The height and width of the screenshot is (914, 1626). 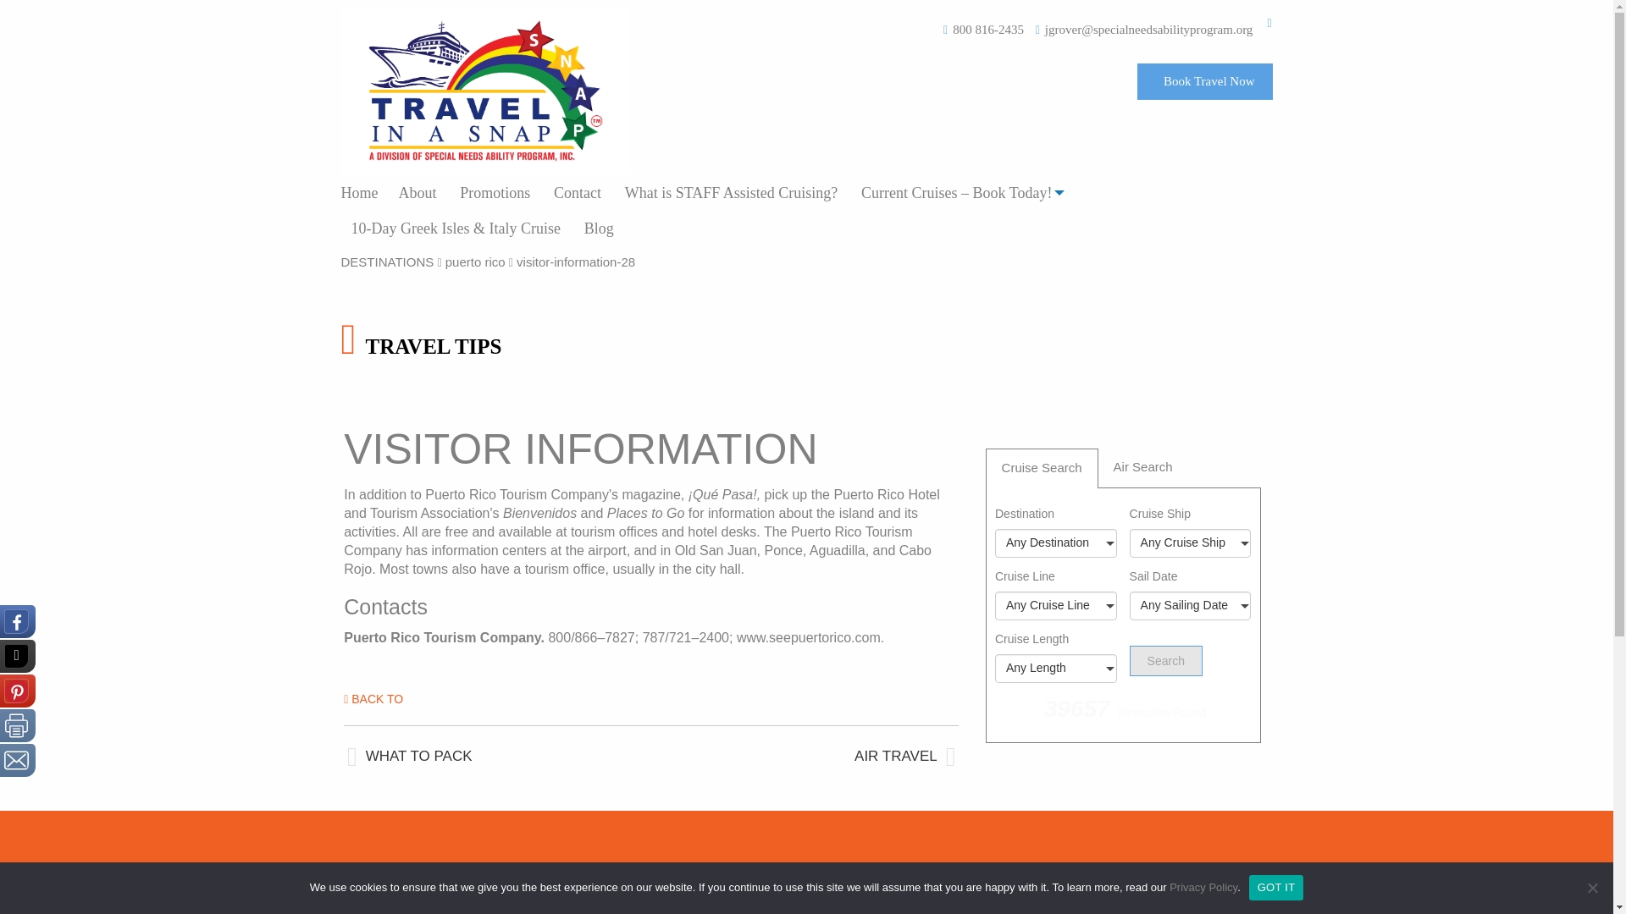 I want to click on About, so click(x=417, y=193).